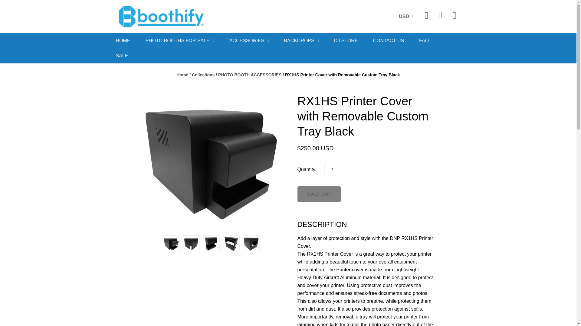  Describe the element at coordinates (122, 56) in the screenshot. I see `SALE` at that location.